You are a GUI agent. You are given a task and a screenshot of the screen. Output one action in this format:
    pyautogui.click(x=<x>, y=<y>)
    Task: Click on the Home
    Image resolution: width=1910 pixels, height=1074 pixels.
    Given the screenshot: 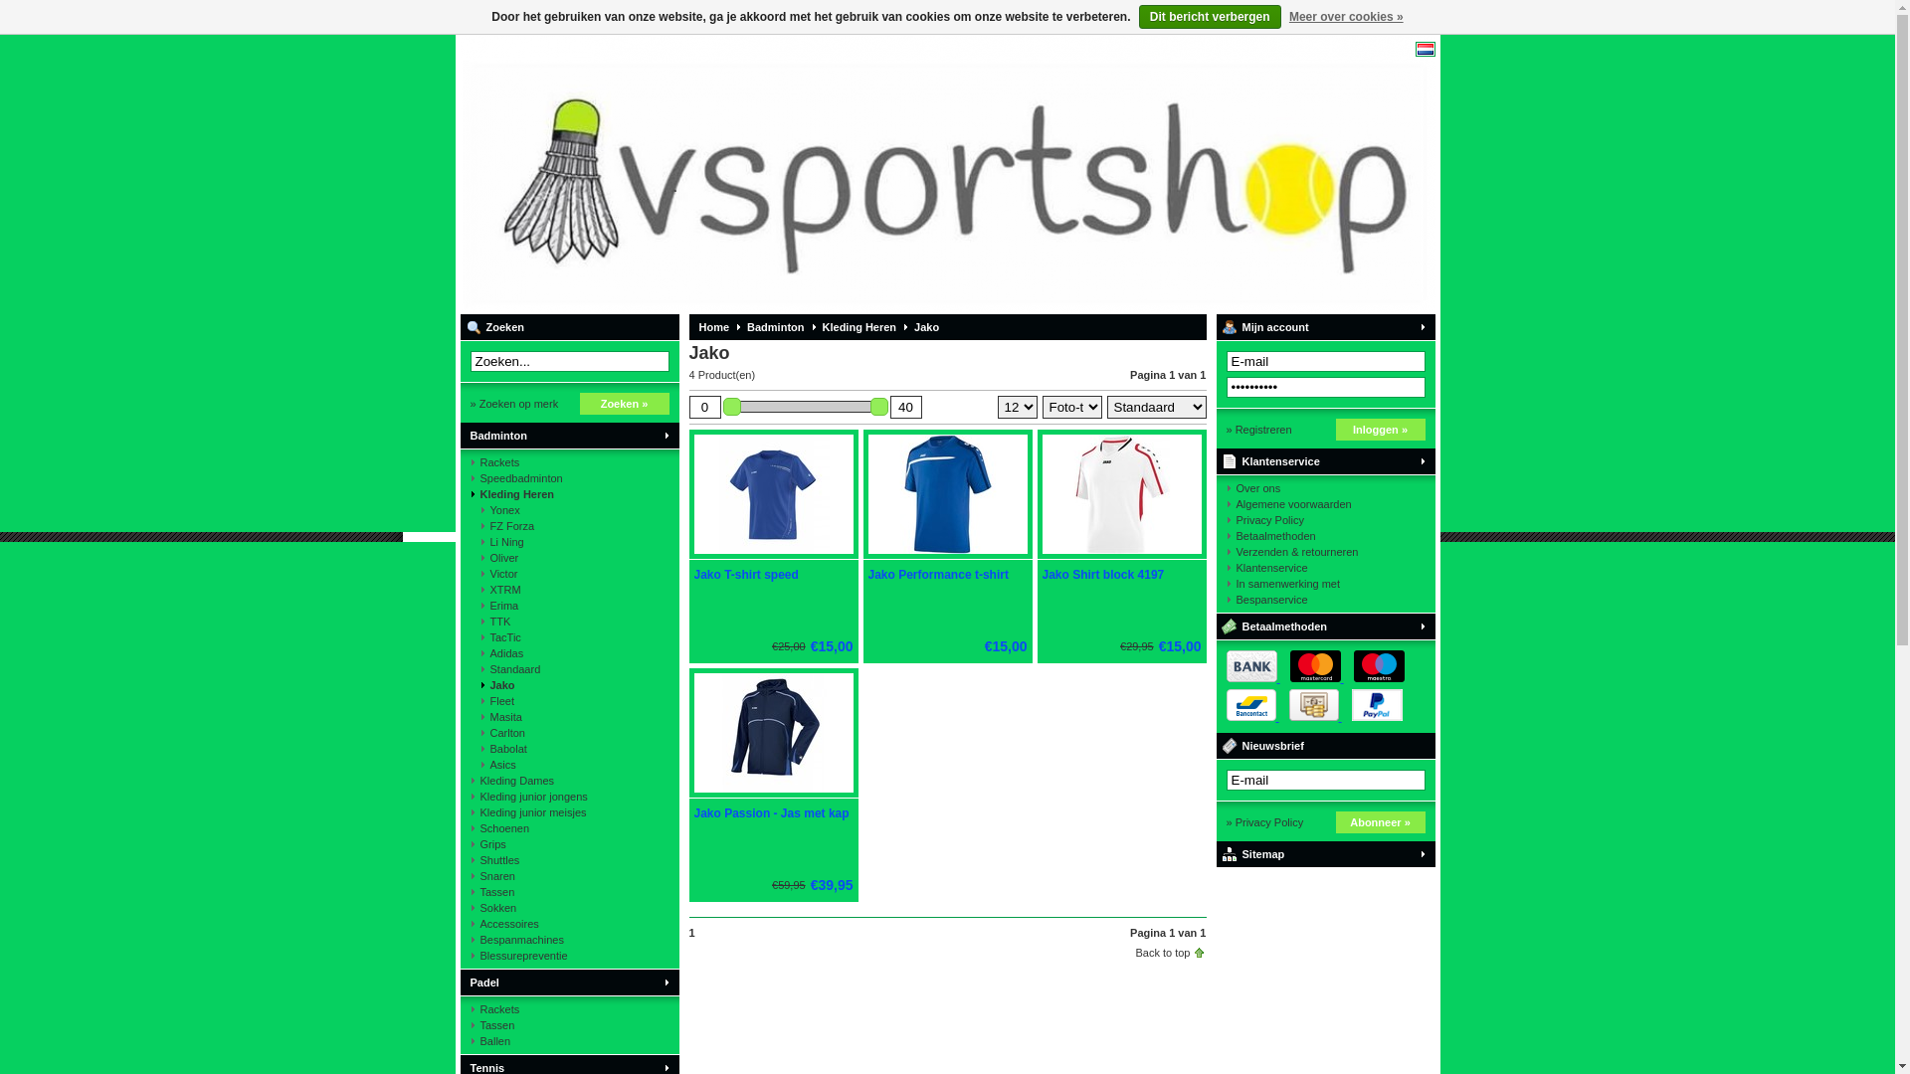 What is the action you would take?
    pyautogui.click(x=708, y=327)
    